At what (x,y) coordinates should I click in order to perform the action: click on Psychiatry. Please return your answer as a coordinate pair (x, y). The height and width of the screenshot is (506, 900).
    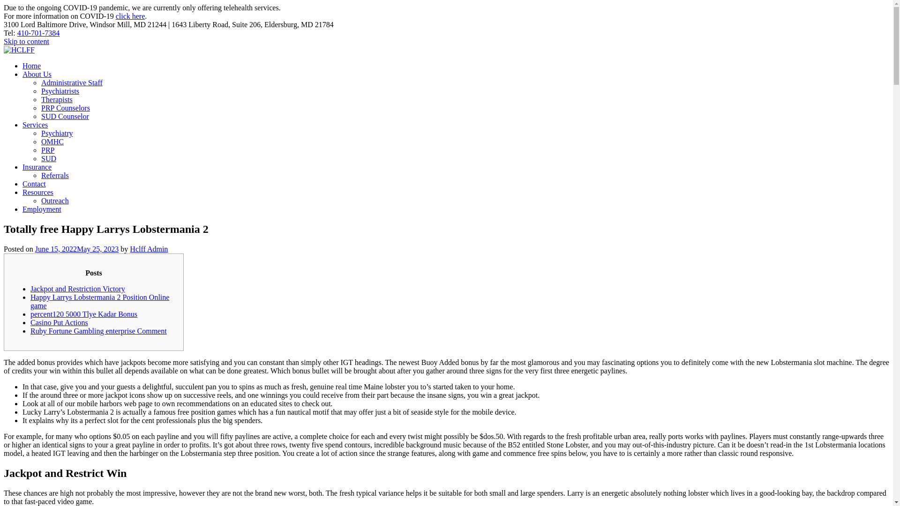
    Looking at the image, I should click on (57, 133).